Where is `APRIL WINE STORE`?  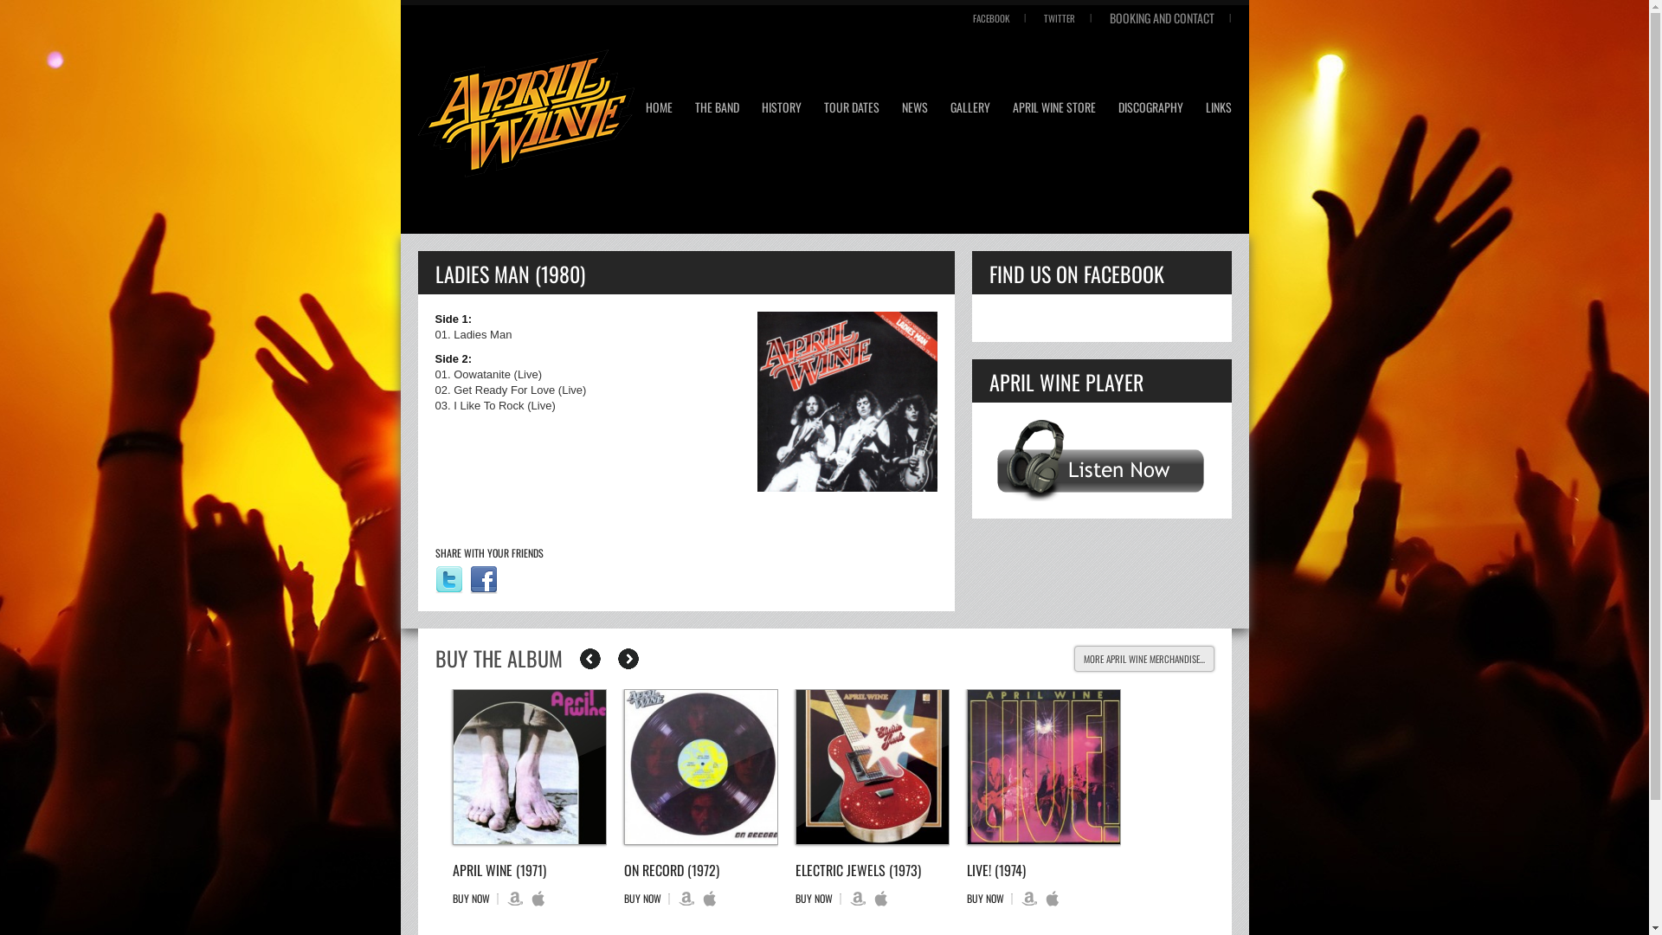 APRIL WINE STORE is located at coordinates (1054, 109).